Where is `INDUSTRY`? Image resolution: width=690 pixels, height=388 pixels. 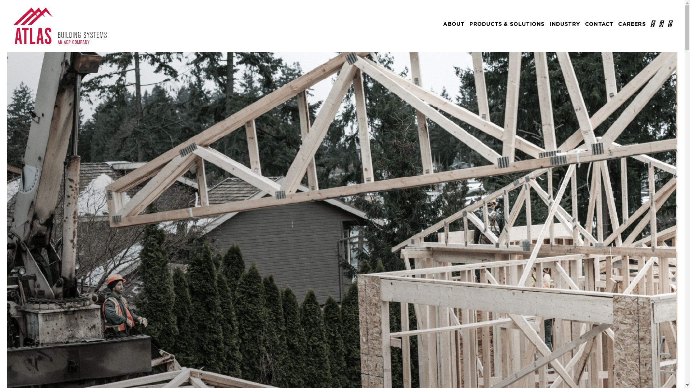 INDUSTRY is located at coordinates (565, 24).